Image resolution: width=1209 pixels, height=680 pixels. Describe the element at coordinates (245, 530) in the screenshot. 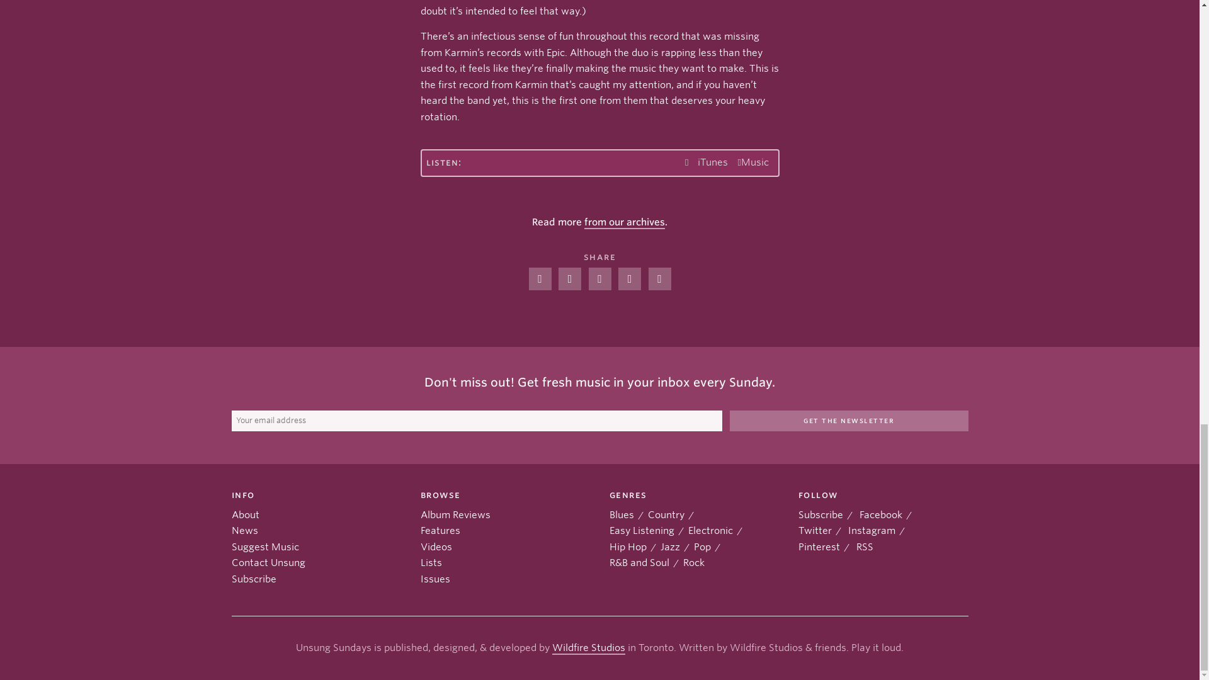

I see `News` at that location.